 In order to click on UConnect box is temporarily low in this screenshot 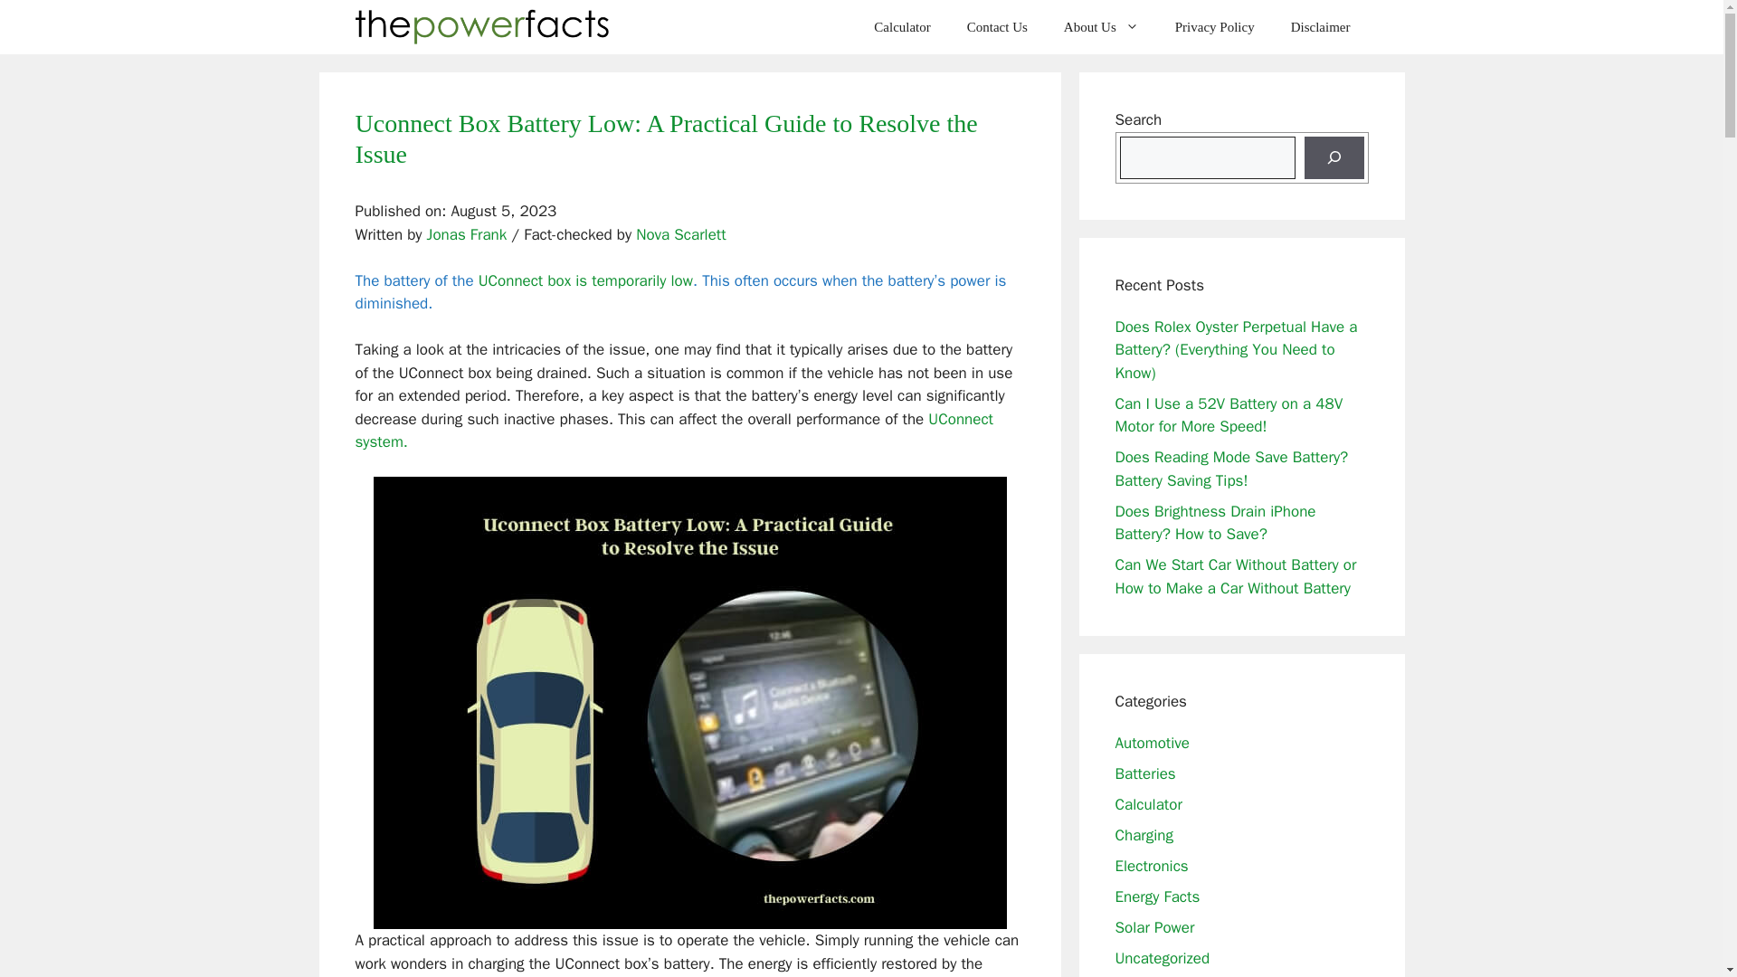, I will do `click(586, 280)`.